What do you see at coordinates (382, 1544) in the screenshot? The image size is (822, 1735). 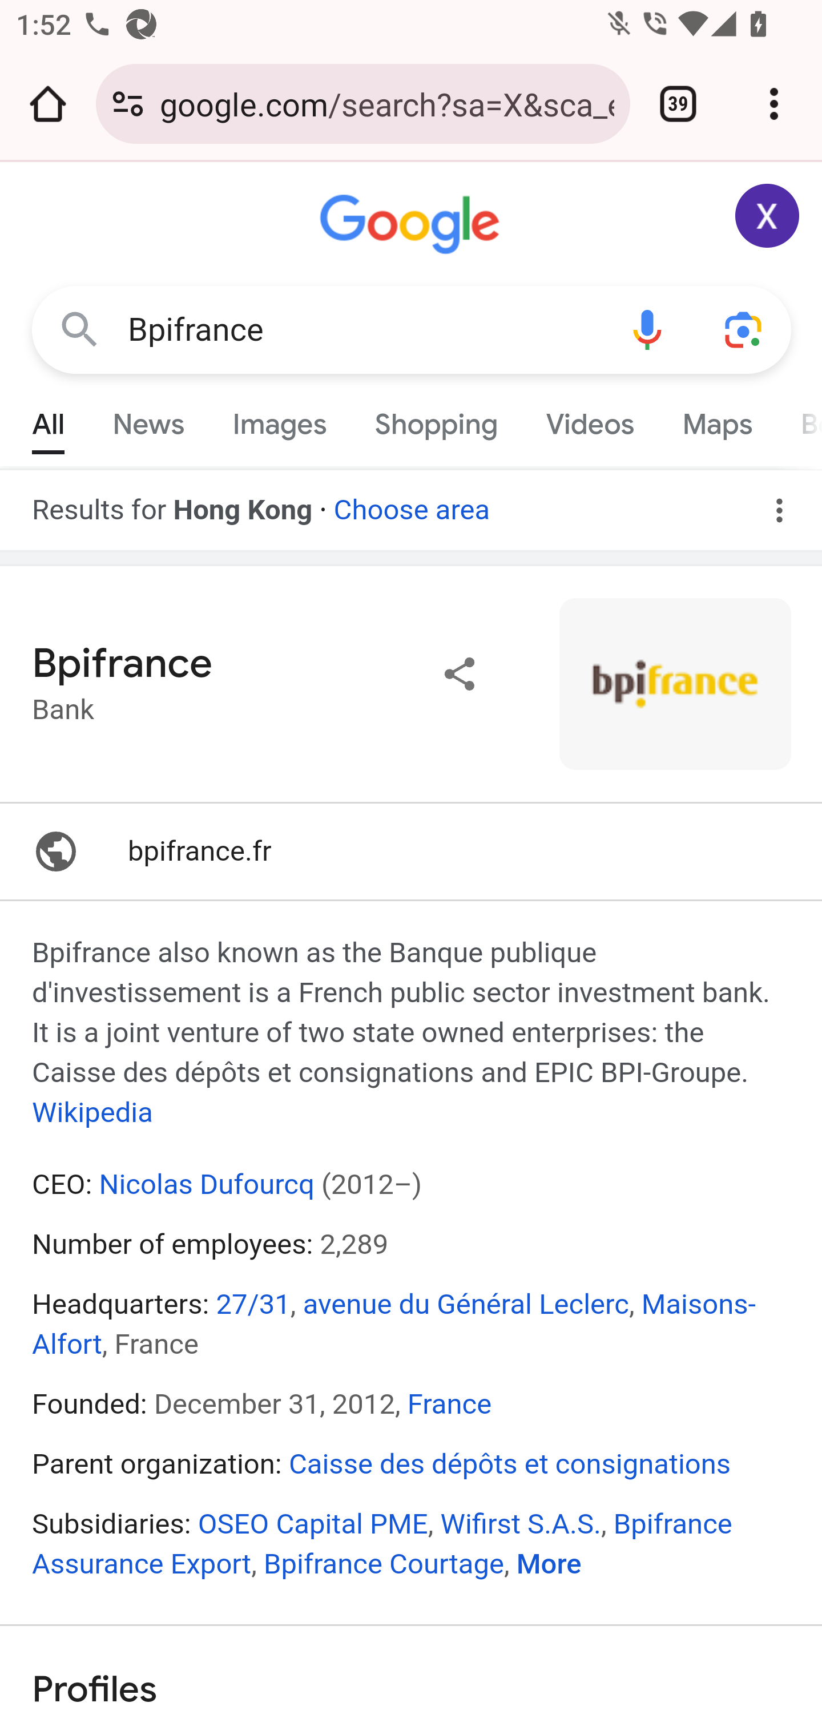 I see `Bpifrance Assurance Export` at bounding box center [382, 1544].